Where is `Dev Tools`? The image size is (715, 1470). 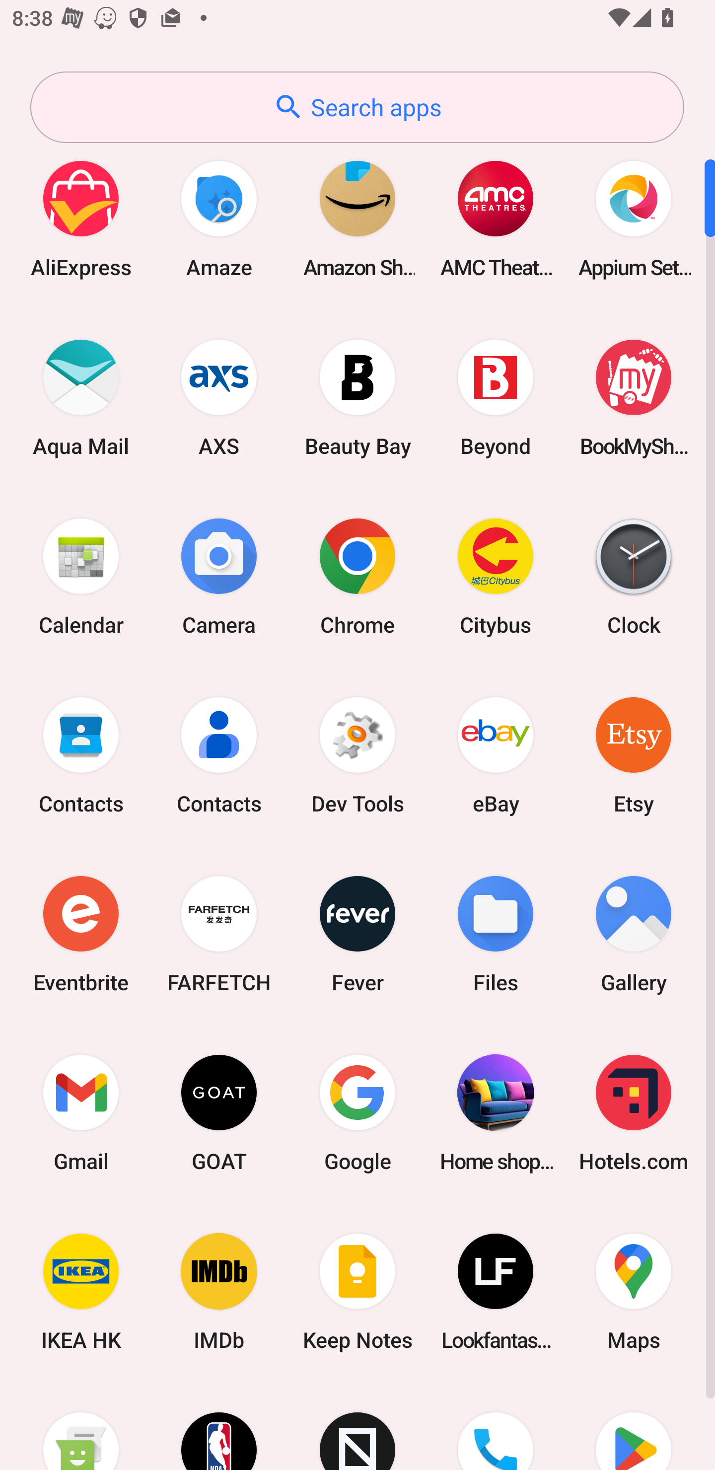
Dev Tools is located at coordinates (357, 755).